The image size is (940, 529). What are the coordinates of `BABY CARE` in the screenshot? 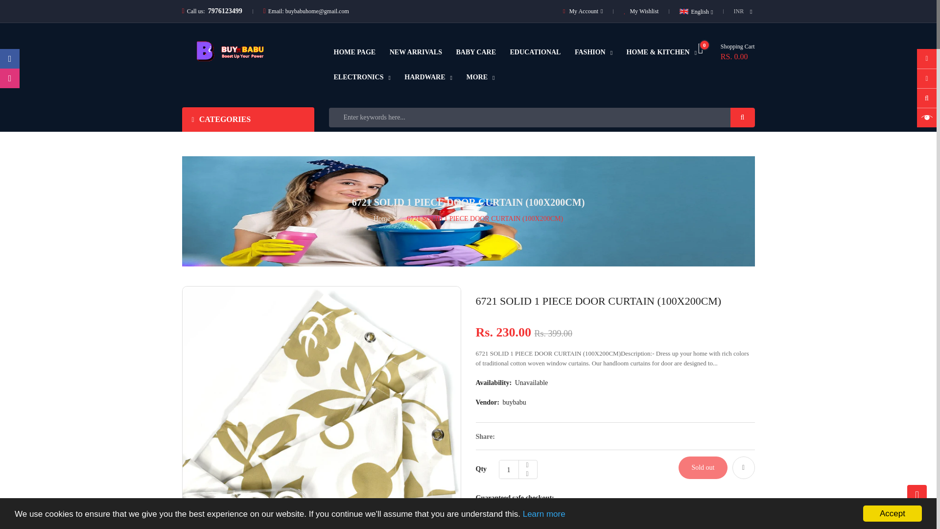 It's located at (480, 77).